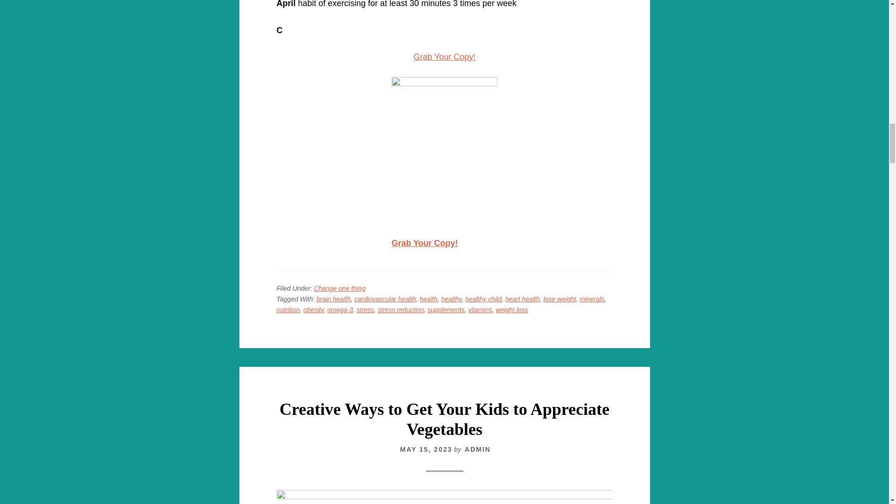  Describe the element at coordinates (444, 57) in the screenshot. I see `Grab Your Copy!` at that location.